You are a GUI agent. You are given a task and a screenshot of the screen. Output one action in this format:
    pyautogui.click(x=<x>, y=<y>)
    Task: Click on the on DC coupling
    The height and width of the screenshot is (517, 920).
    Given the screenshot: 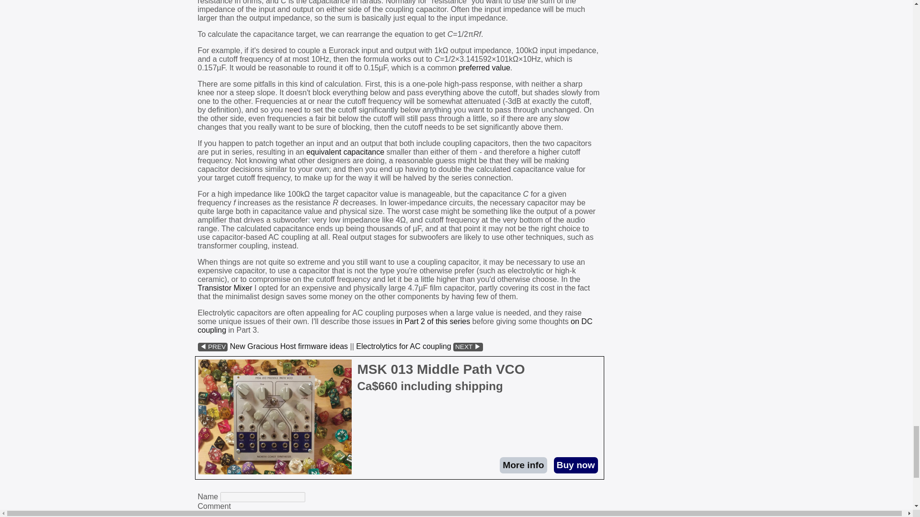 What is the action you would take?
    pyautogui.click(x=395, y=326)
    